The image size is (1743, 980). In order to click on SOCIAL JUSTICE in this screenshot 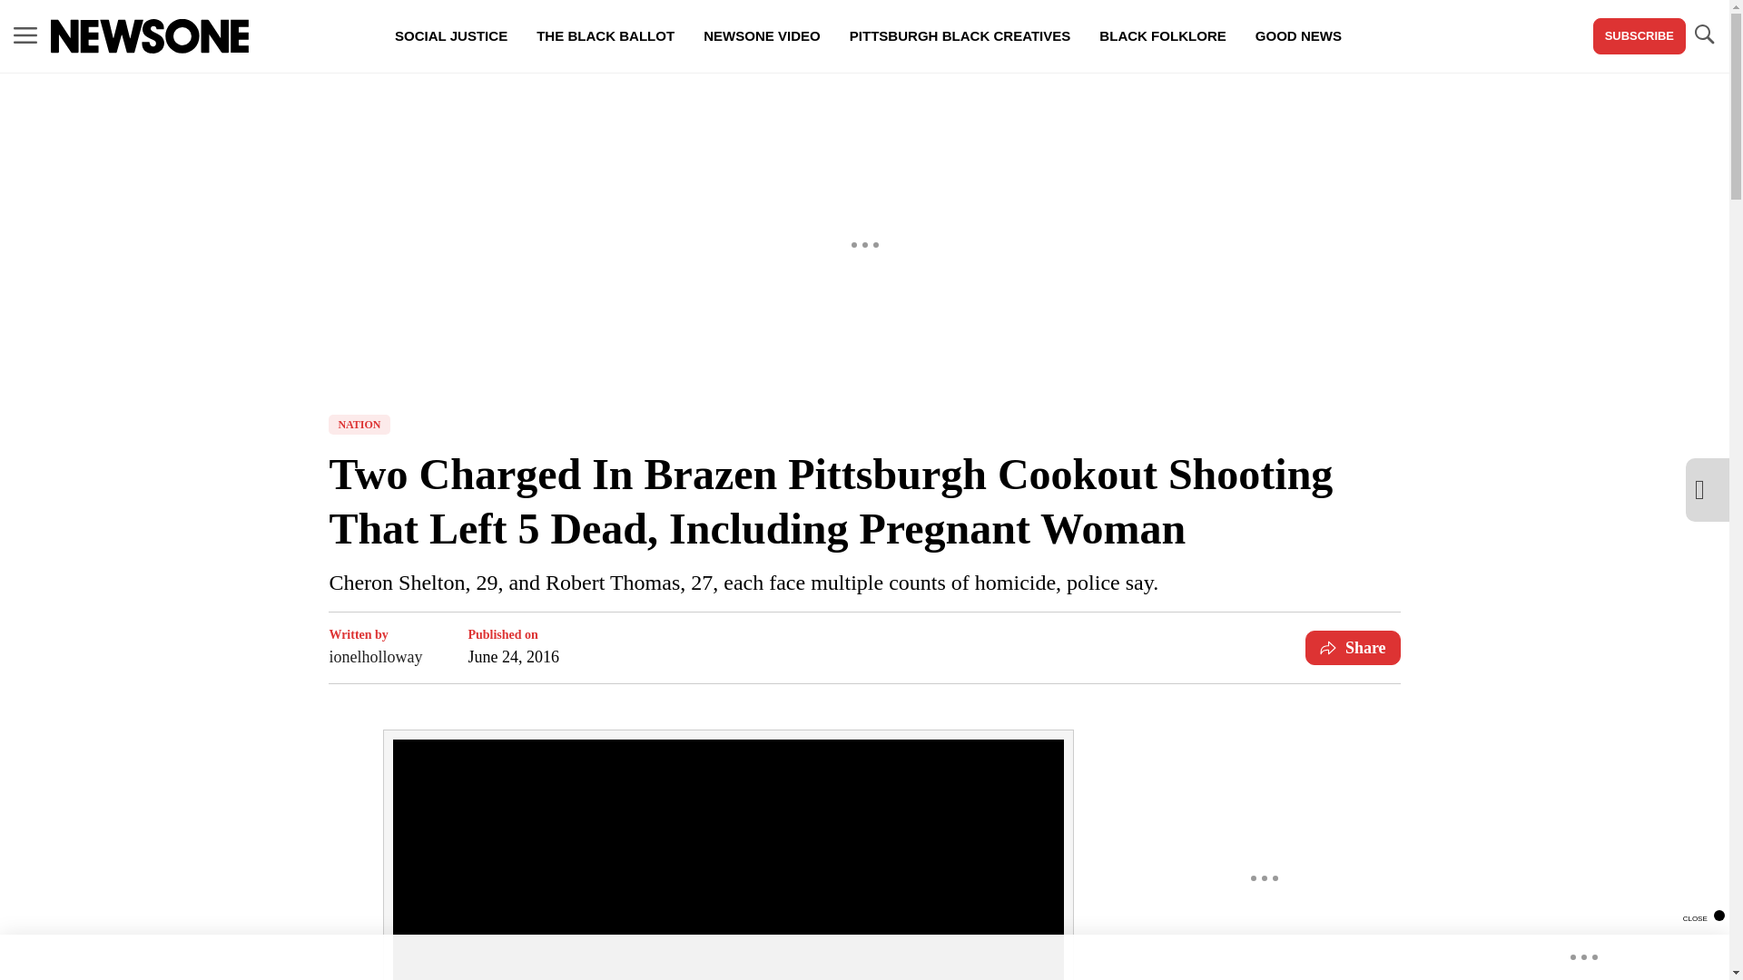, I will do `click(450, 36)`.